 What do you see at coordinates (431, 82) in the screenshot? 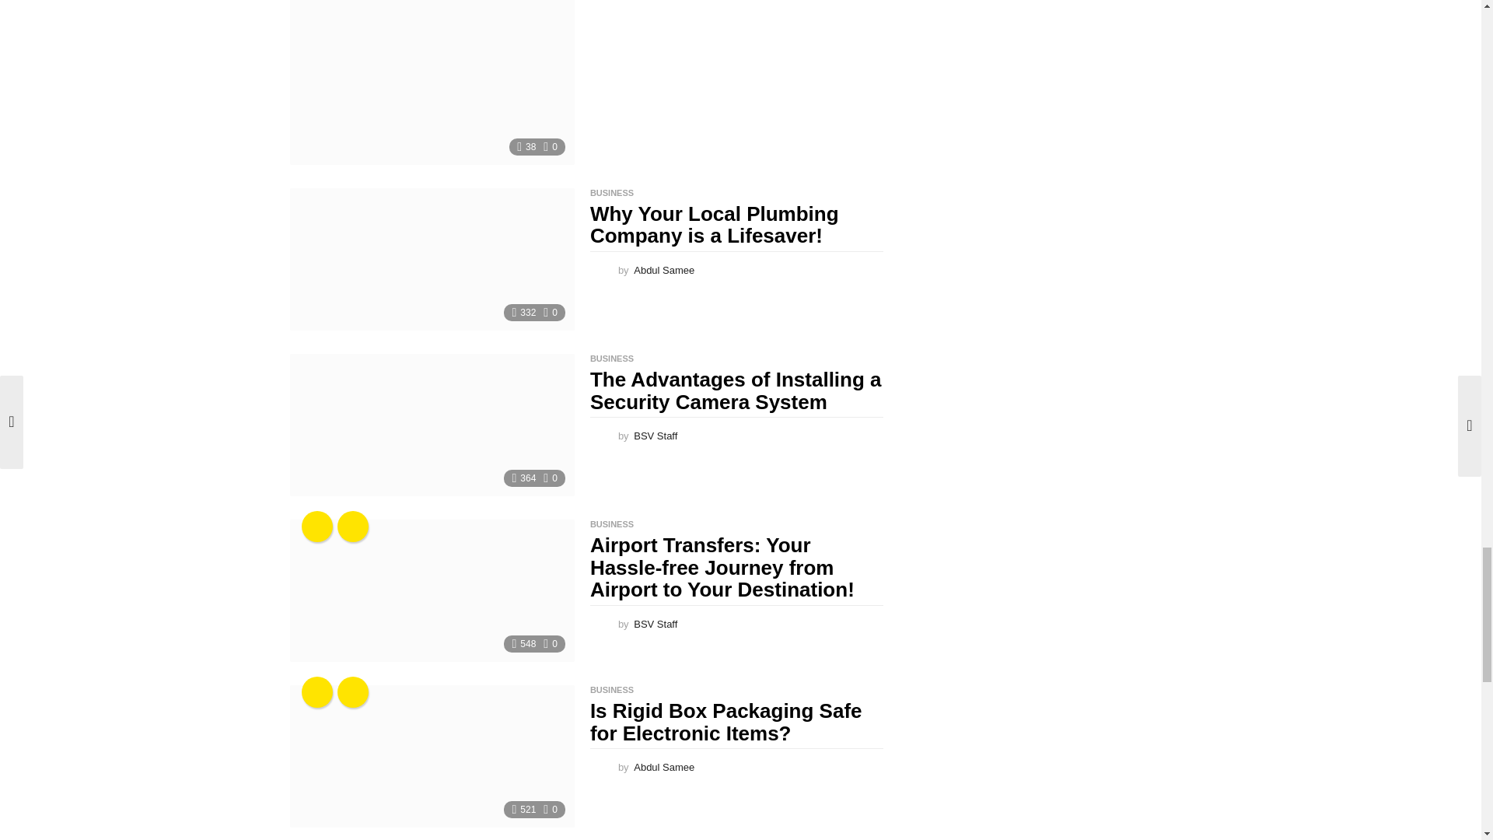
I see `Timur Turlov: A Visionary in Finance and Investment` at bounding box center [431, 82].